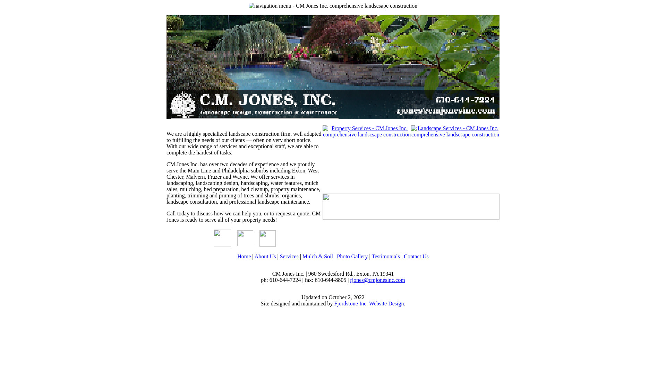 This screenshot has width=666, height=374. Describe the element at coordinates (244, 256) in the screenshot. I see `Home` at that location.